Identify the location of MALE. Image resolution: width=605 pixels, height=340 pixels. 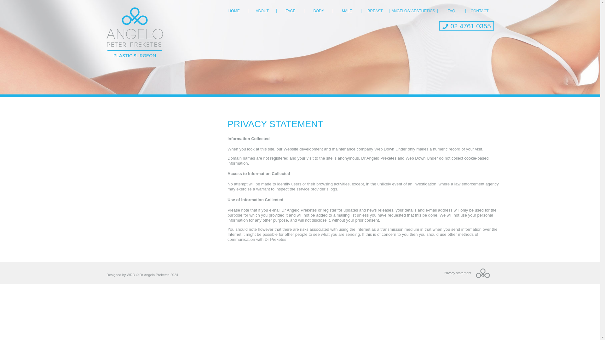
(347, 11).